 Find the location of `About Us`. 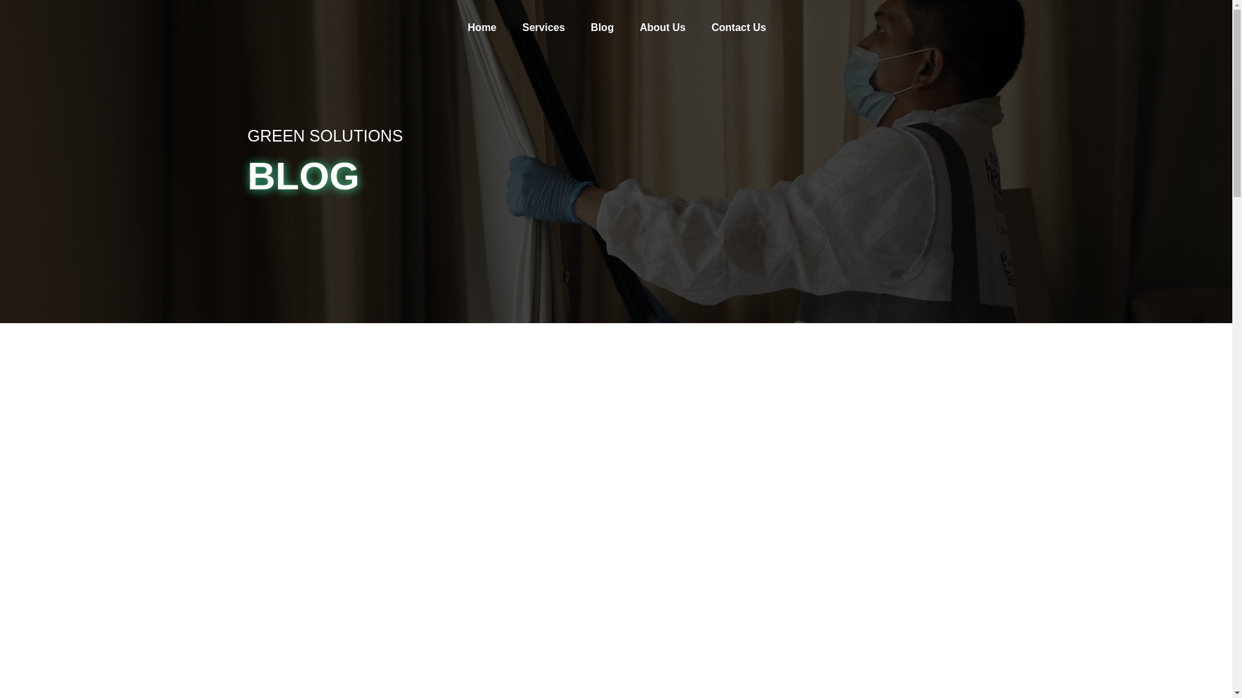

About Us is located at coordinates (662, 27).